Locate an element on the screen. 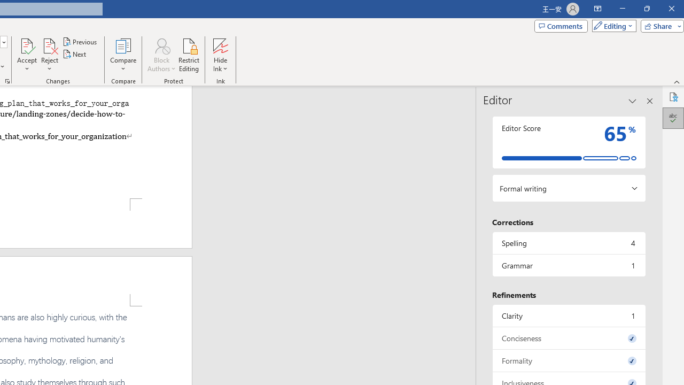 Image resolution: width=684 pixels, height=385 pixels. Formality, 0 issues. Press space or enter to review items. is located at coordinates (569, 360).